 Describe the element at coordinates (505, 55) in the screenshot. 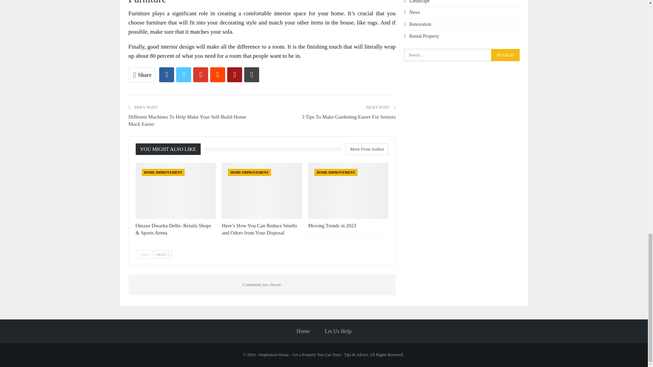

I see `Search` at that location.